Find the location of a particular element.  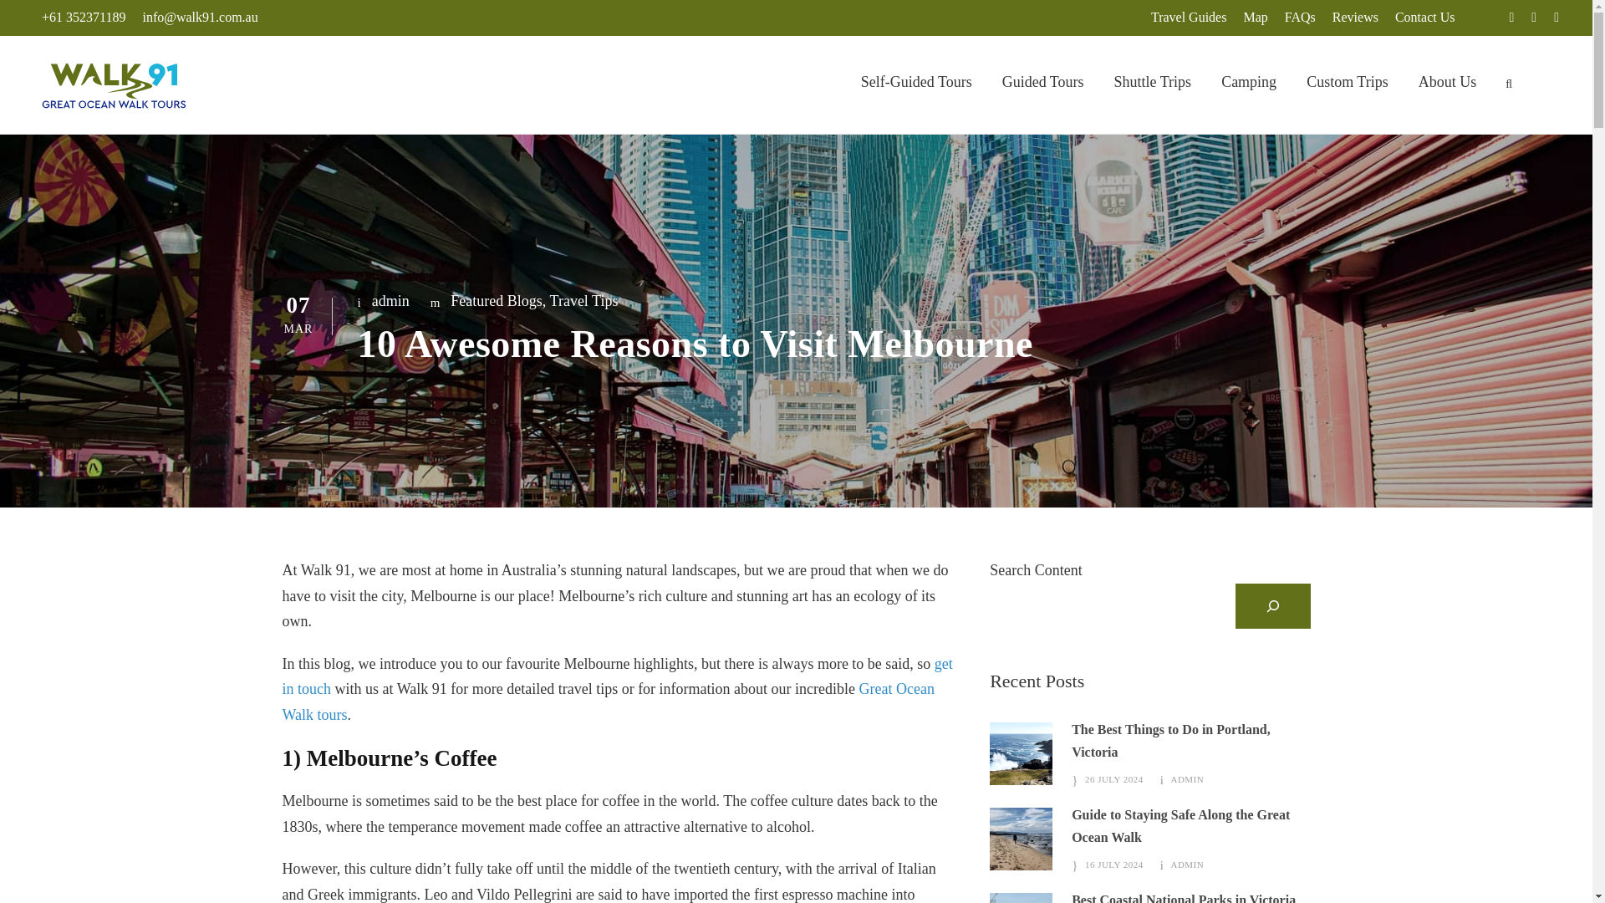

Posts by admin is located at coordinates (390, 301).